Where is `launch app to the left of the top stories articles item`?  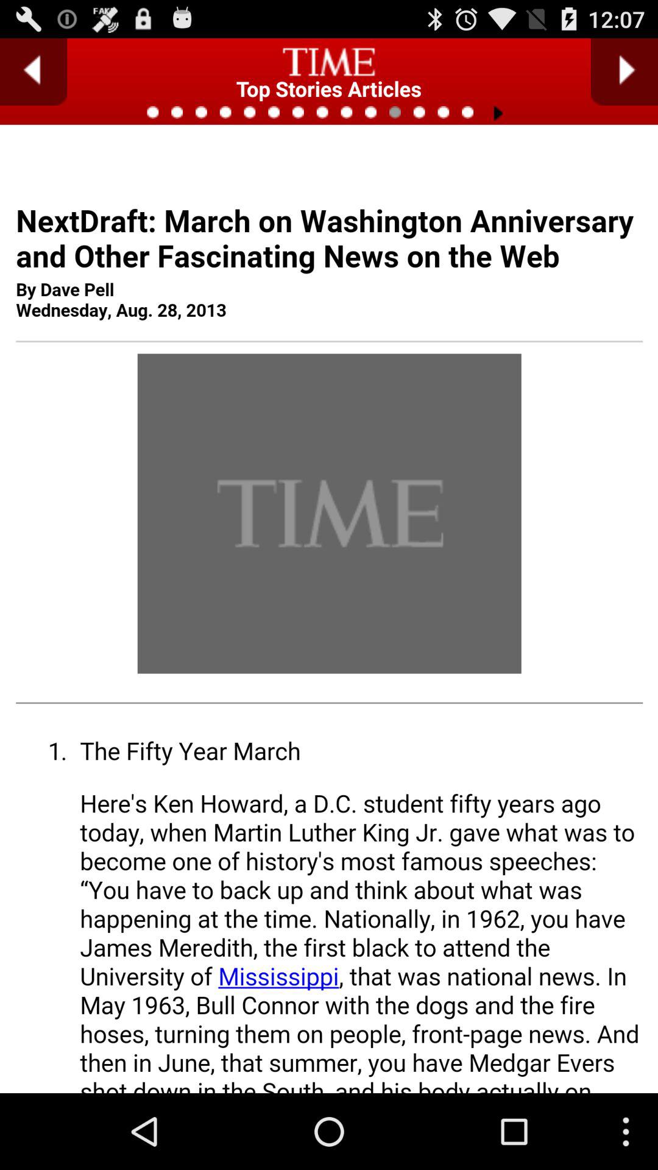
launch app to the left of the top stories articles item is located at coordinates (34, 72).